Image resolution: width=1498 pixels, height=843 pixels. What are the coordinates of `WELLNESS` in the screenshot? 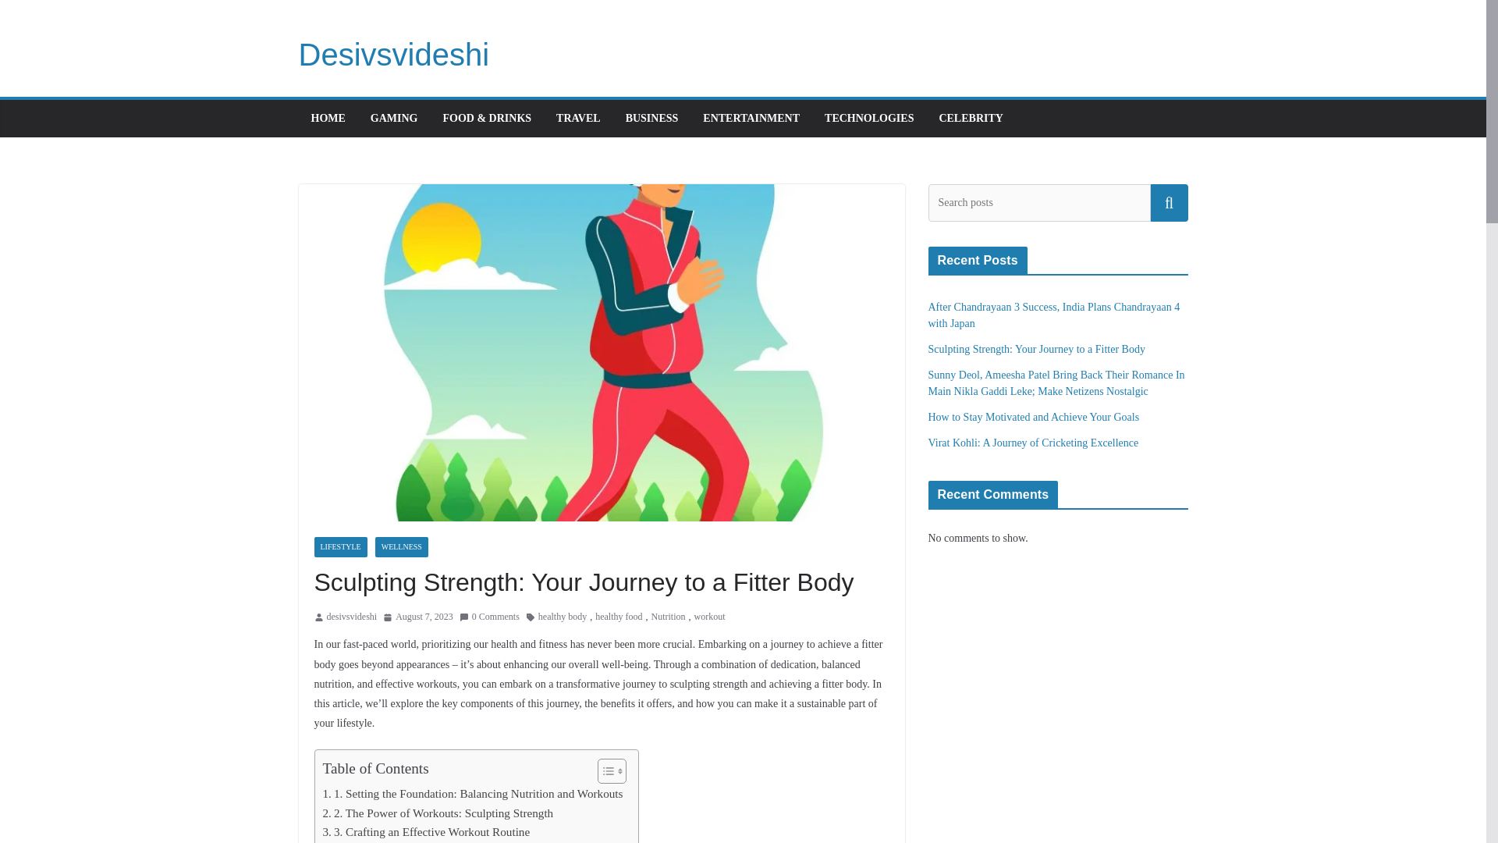 It's located at (402, 546).